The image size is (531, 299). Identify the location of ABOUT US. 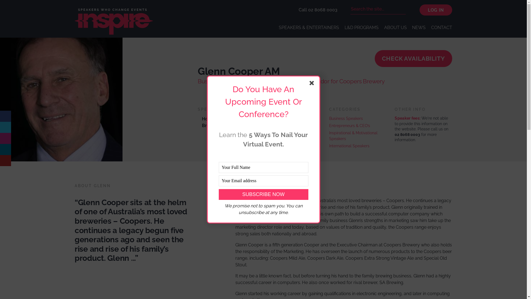
(395, 28).